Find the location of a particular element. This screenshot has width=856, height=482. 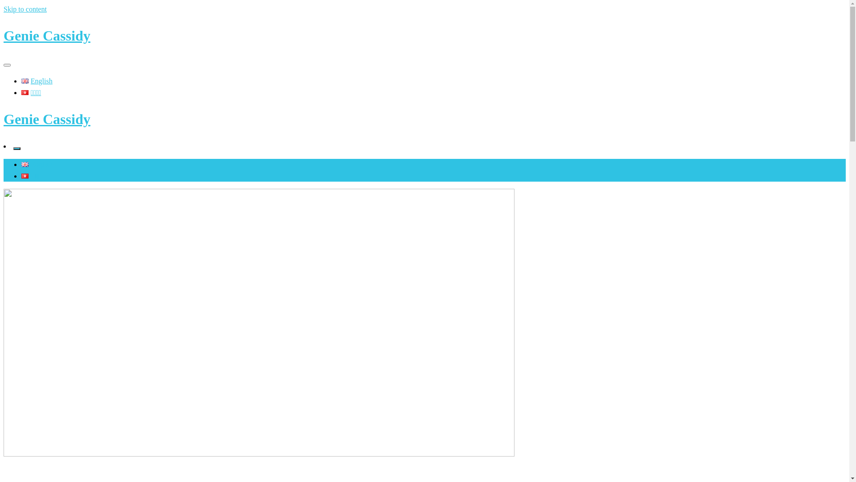

Skip to content is located at coordinates (25, 9).